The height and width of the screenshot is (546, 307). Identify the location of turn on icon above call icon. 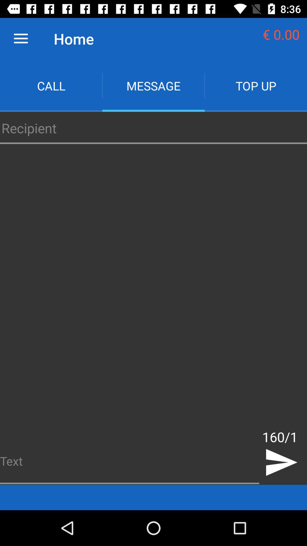
(21, 39).